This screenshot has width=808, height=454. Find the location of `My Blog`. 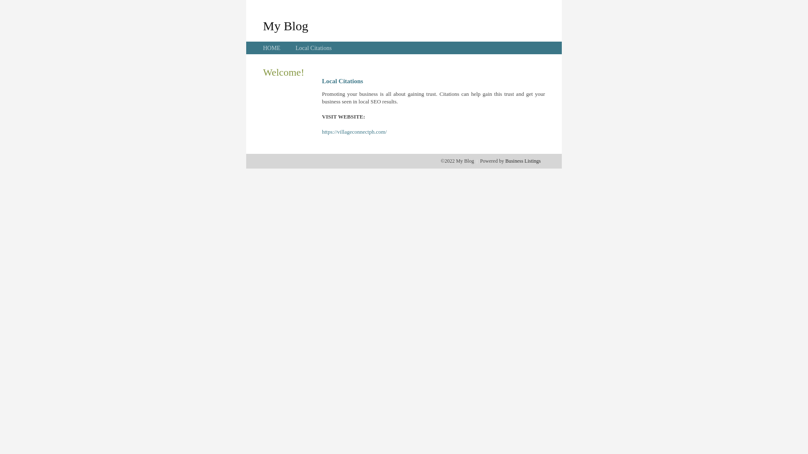

My Blog is located at coordinates (286, 26).